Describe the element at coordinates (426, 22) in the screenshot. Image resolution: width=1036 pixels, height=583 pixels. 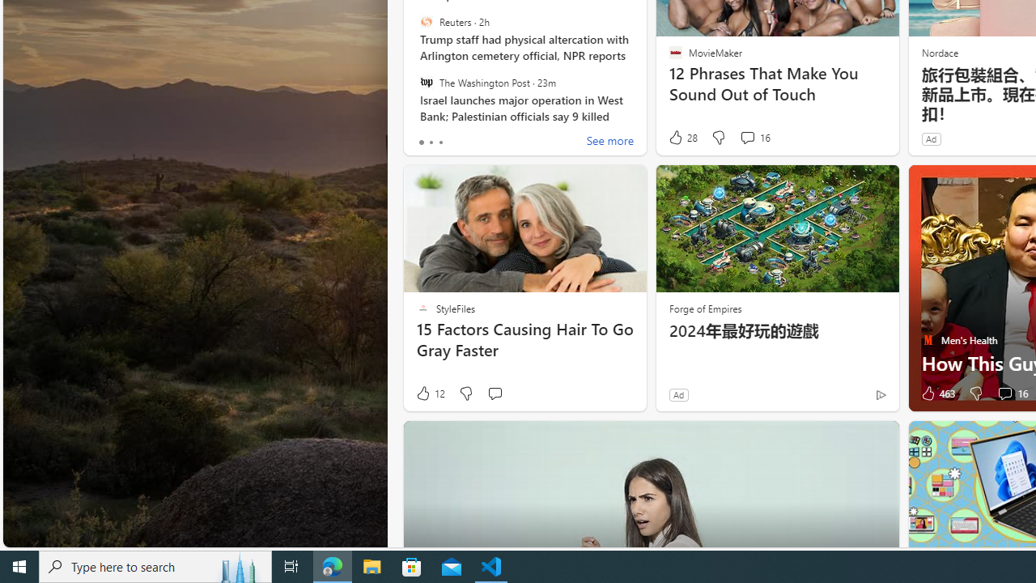
I see `Reuters` at that location.